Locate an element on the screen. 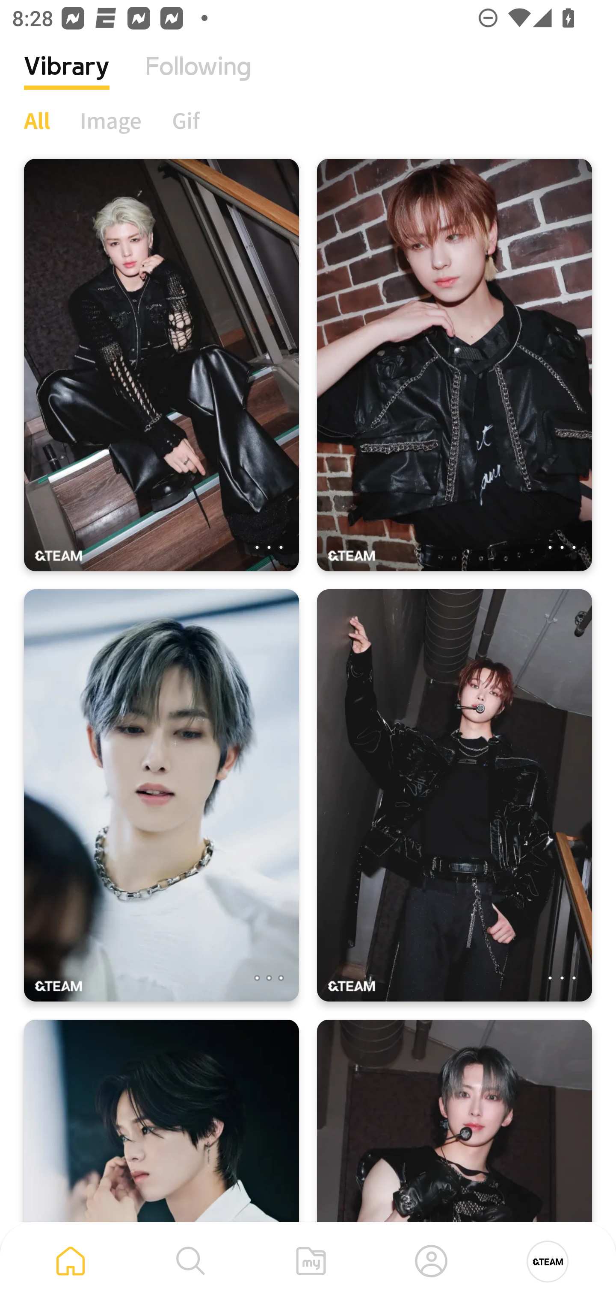 Image resolution: width=616 pixels, height=1300 pixels. Vibrary is located at coordinates (67, 79).